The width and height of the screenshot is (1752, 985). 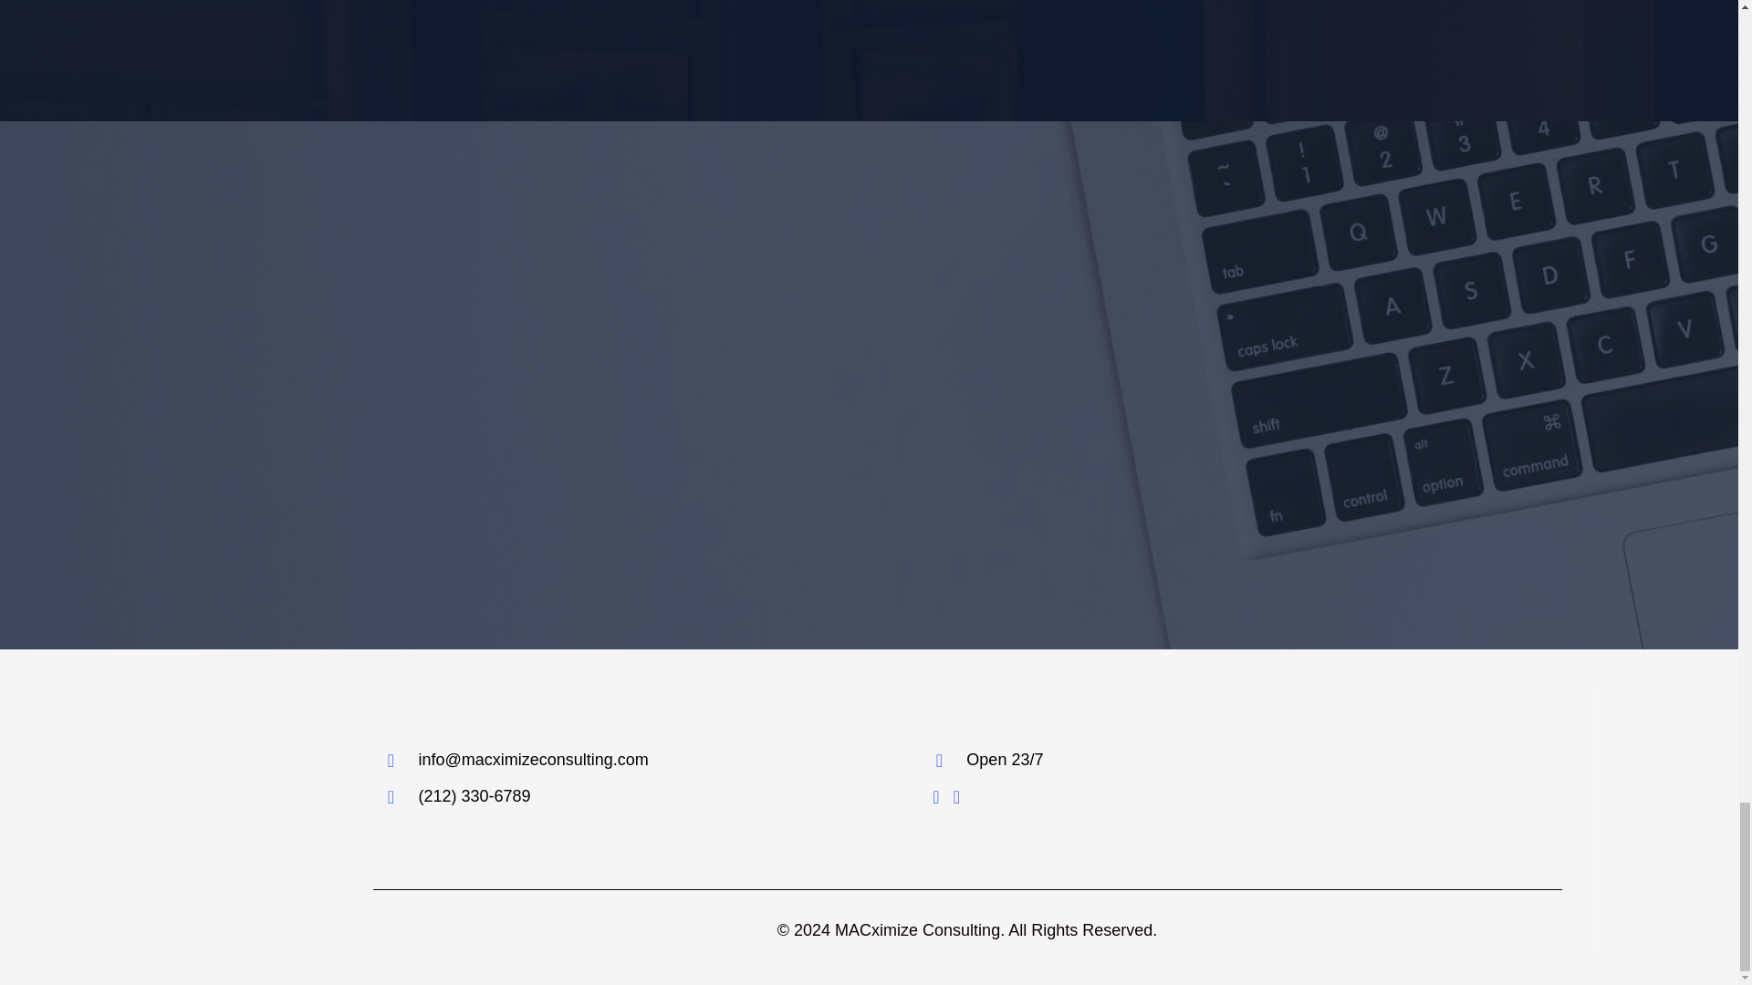 I want to click on Apple Consultants Network Badge, so click(x=1398, y=777).